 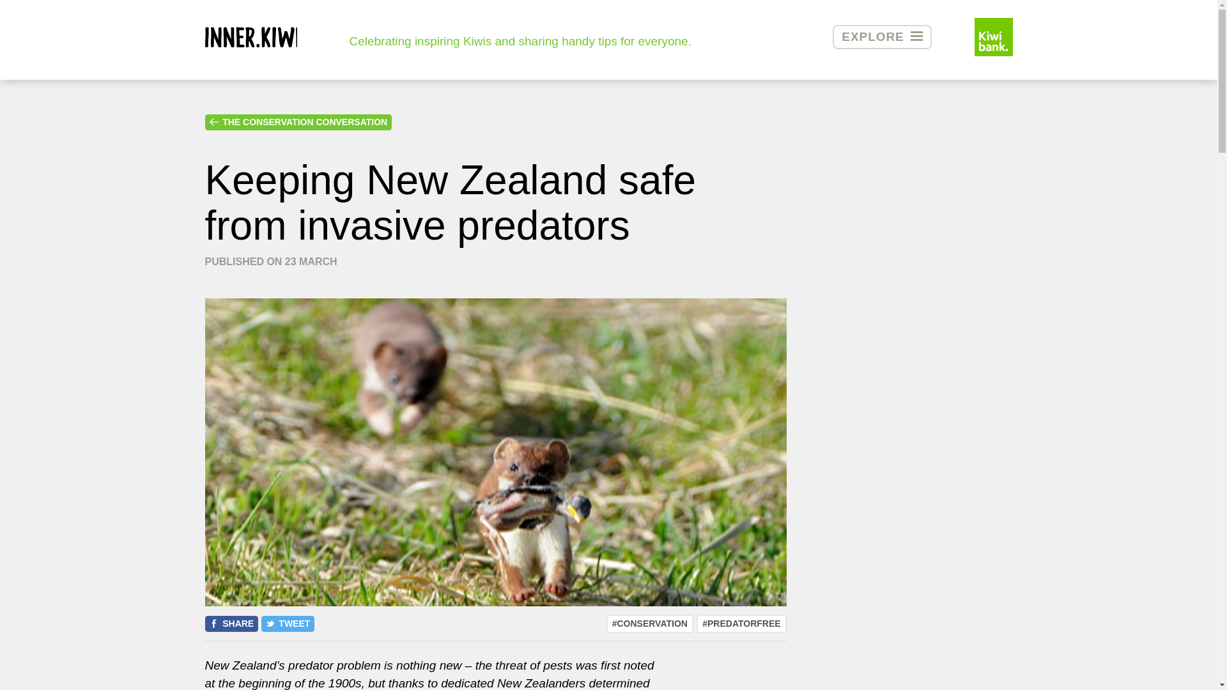 What do you see at coordinates (882, 36) in the screenshot?
I see `EXPLORE` at bounding box center [882, 36].